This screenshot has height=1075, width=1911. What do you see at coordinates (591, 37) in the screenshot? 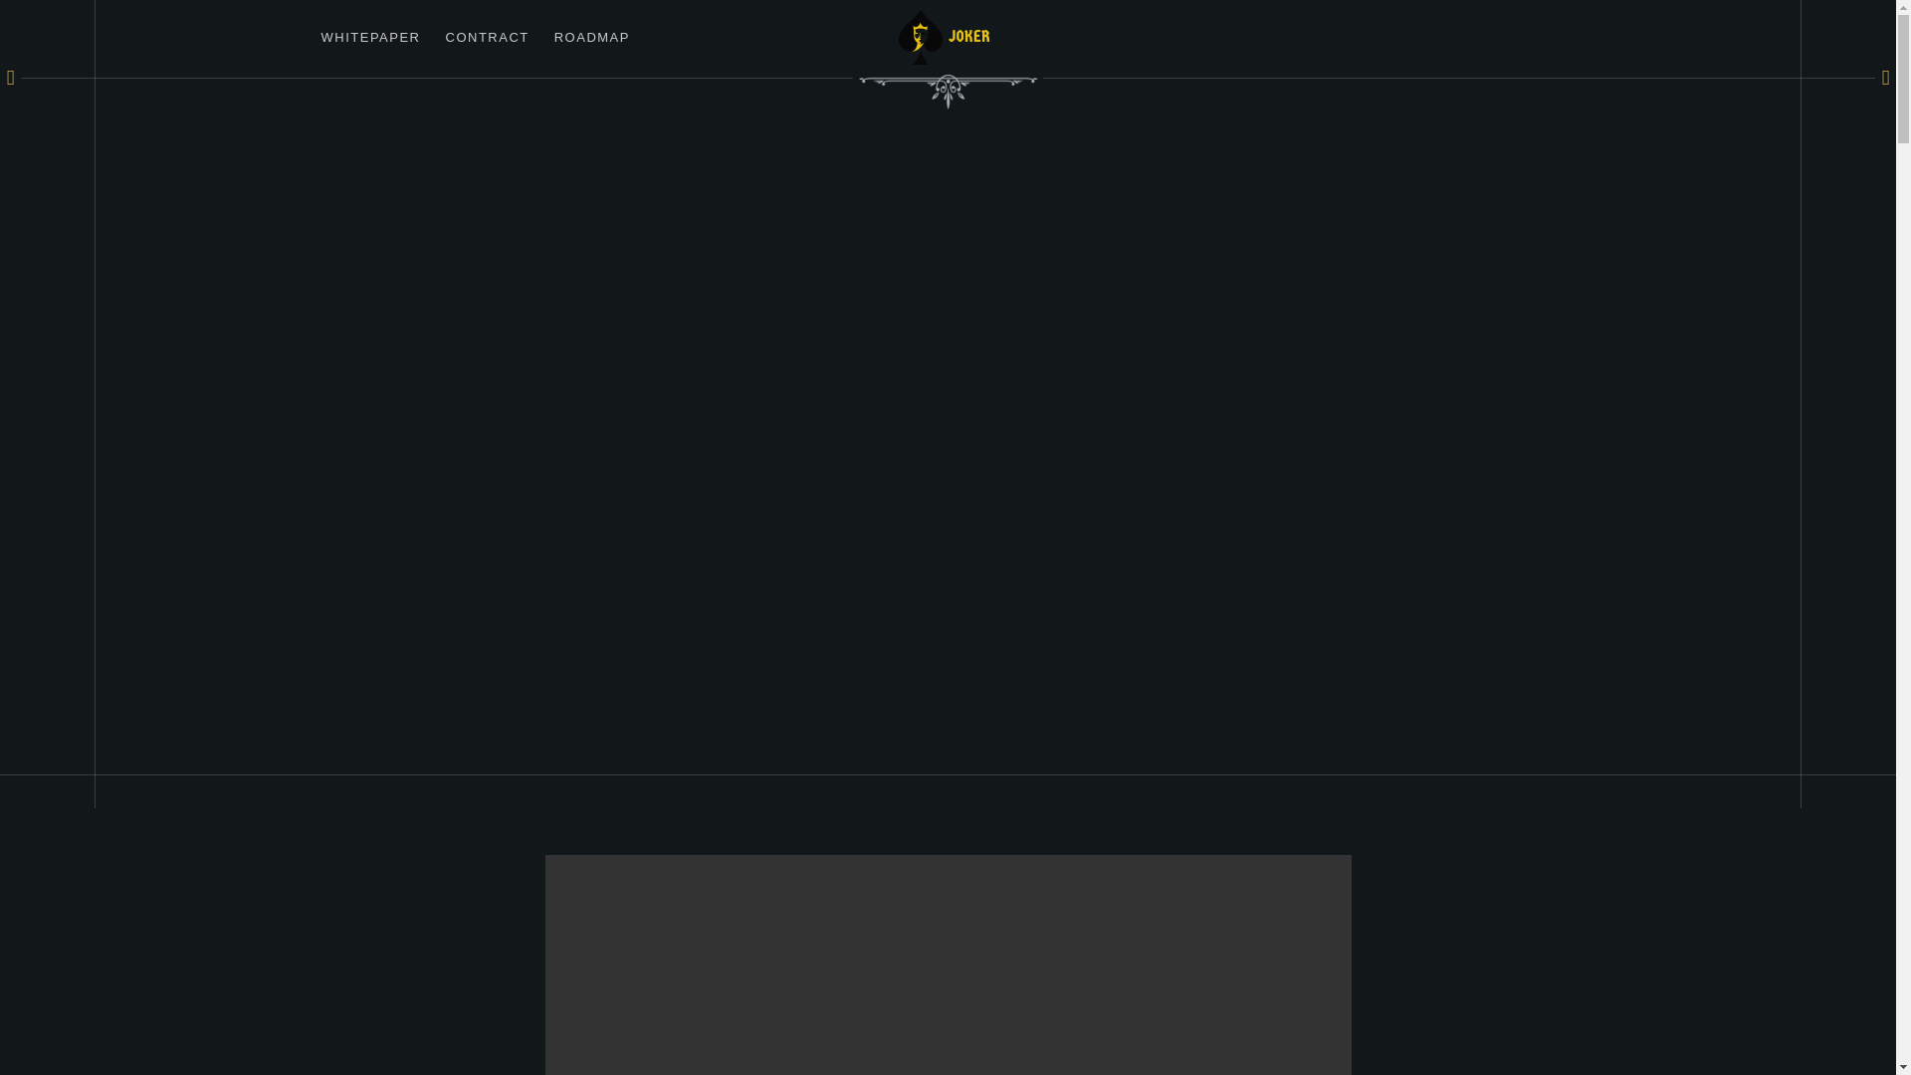
I see `ROADMAP` at bounding box center [591, 37].